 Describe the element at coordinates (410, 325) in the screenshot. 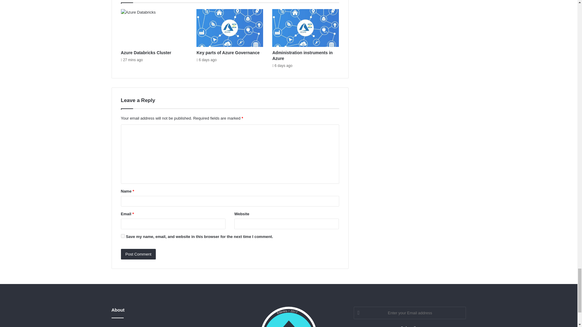

I see `Subscribe` at that location.